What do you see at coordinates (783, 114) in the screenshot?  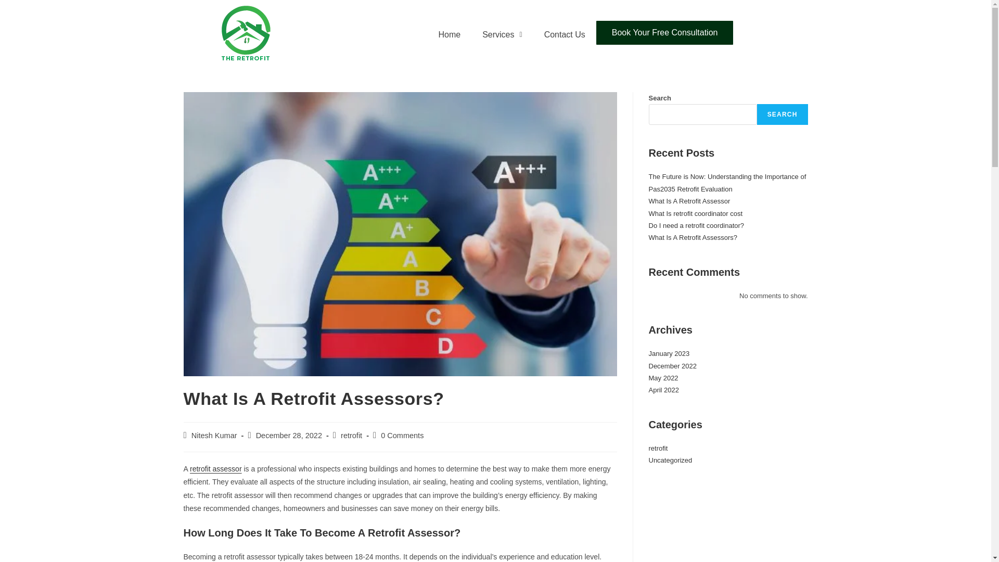 I see `SEARCH` at bounding box center [783, 114].